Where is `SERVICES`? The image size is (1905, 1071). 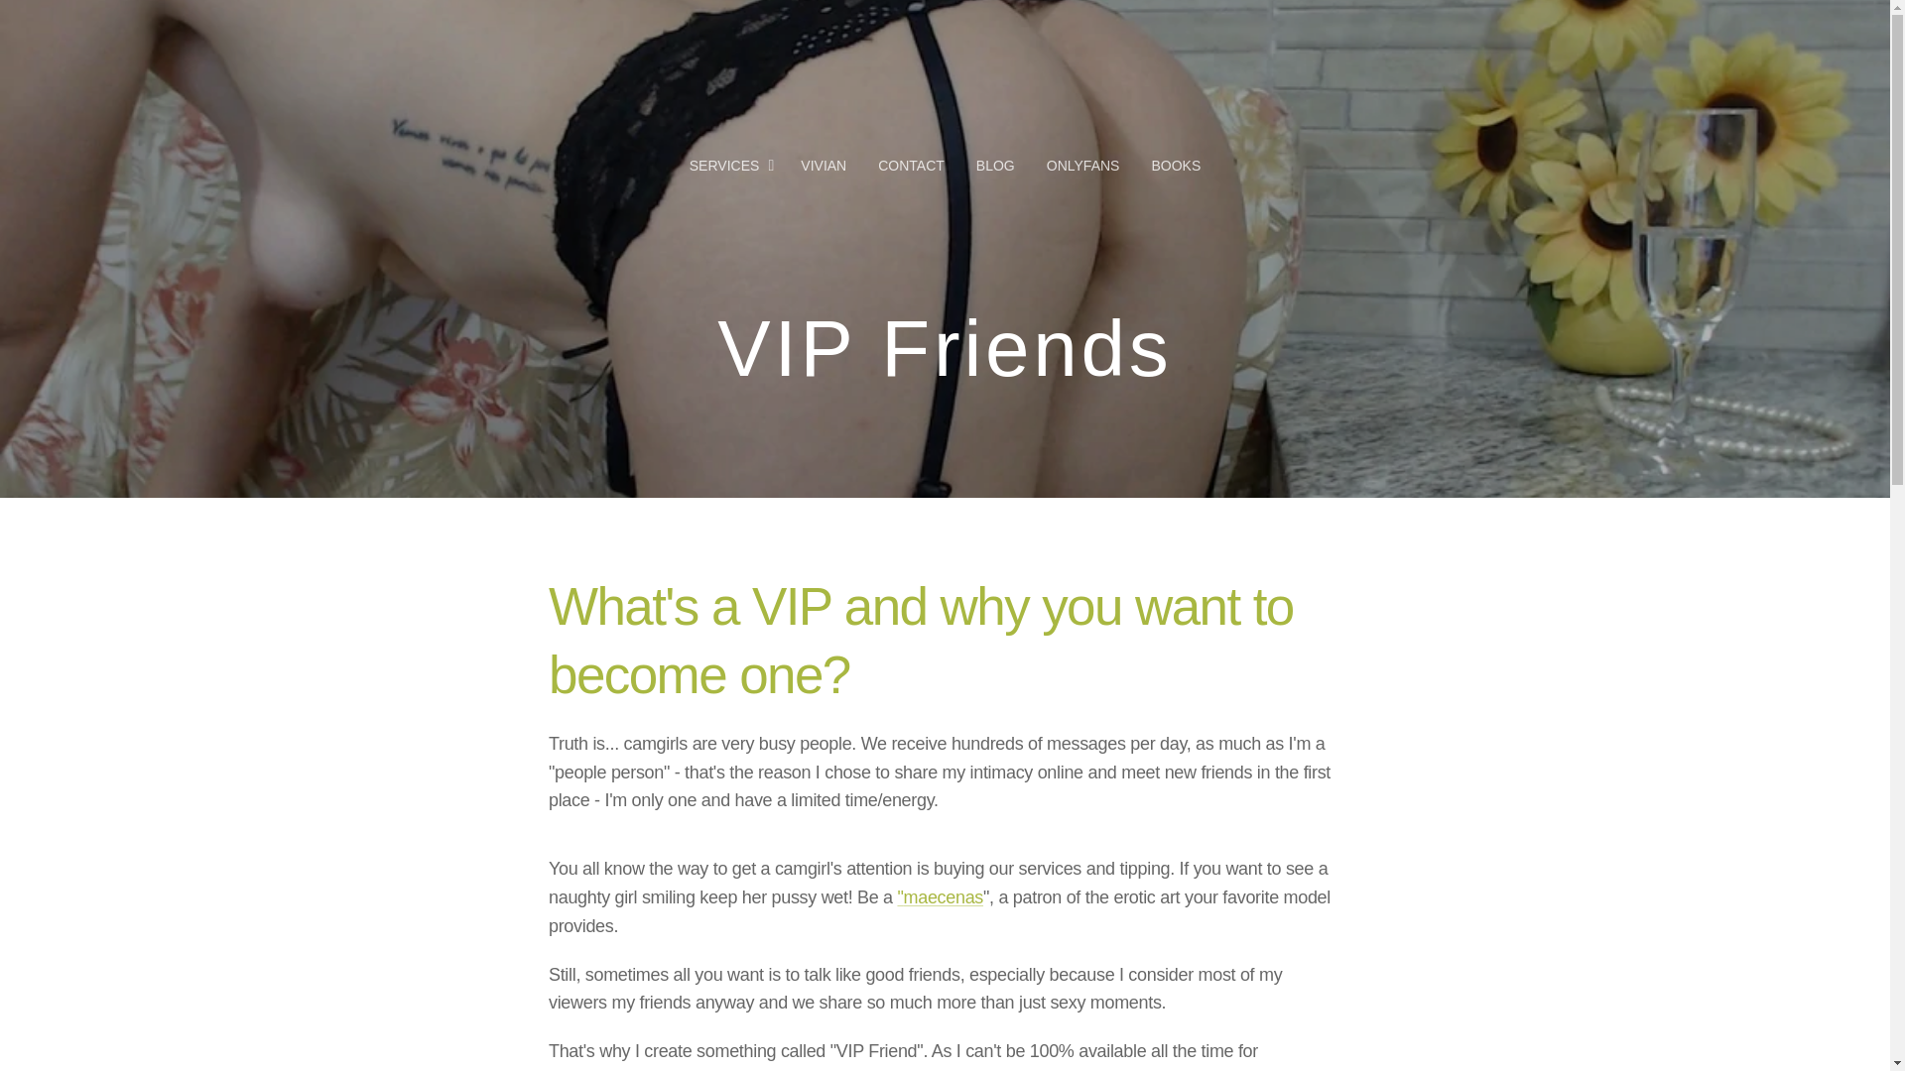 SERVICES is located at coordinates (737, 165).